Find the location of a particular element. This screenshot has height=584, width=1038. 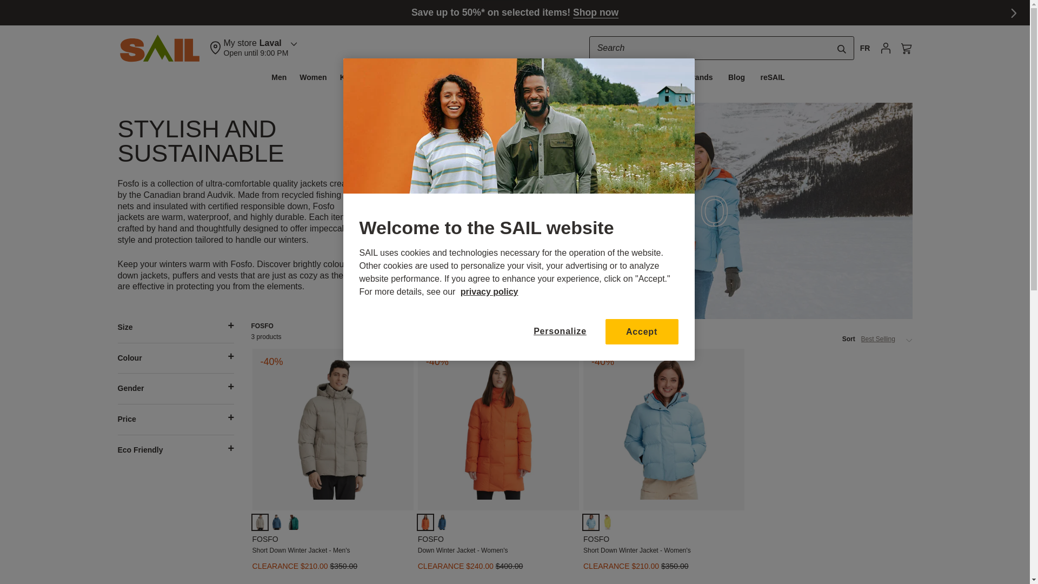

Next is located at coordinates (841, 49).